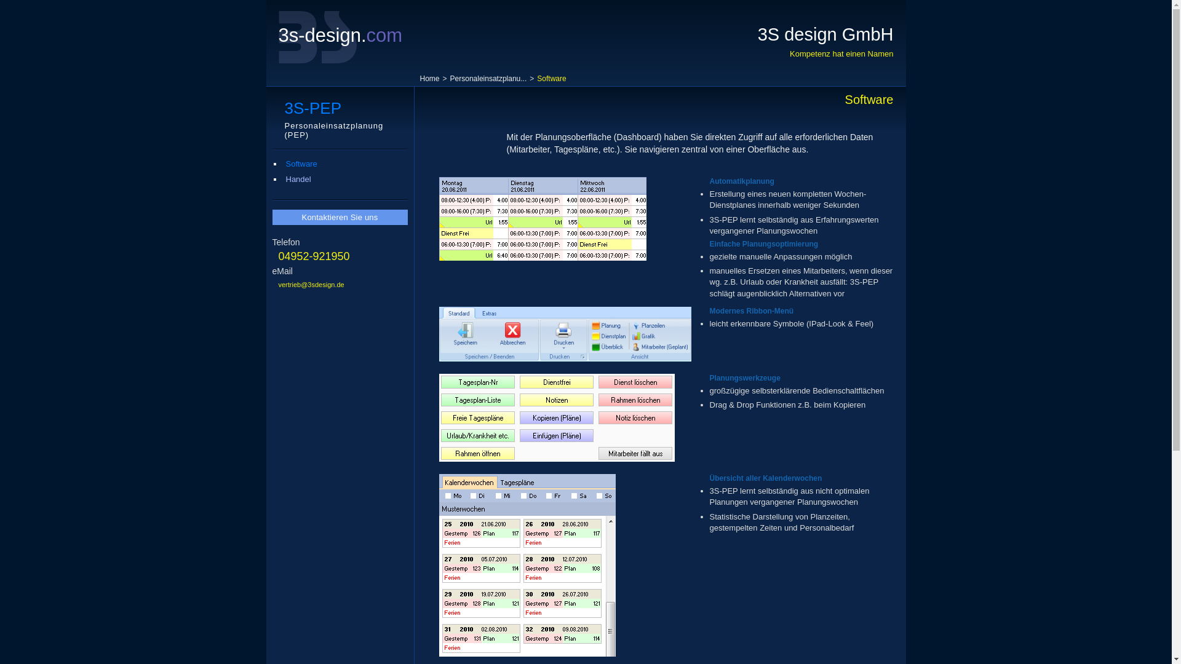 The image size is (1181, 664). What do you see at coordinates (333, 130) in the screenshot?
I see `Personaleinsatzplanung (PEP)` at bounding box center [333, 130].